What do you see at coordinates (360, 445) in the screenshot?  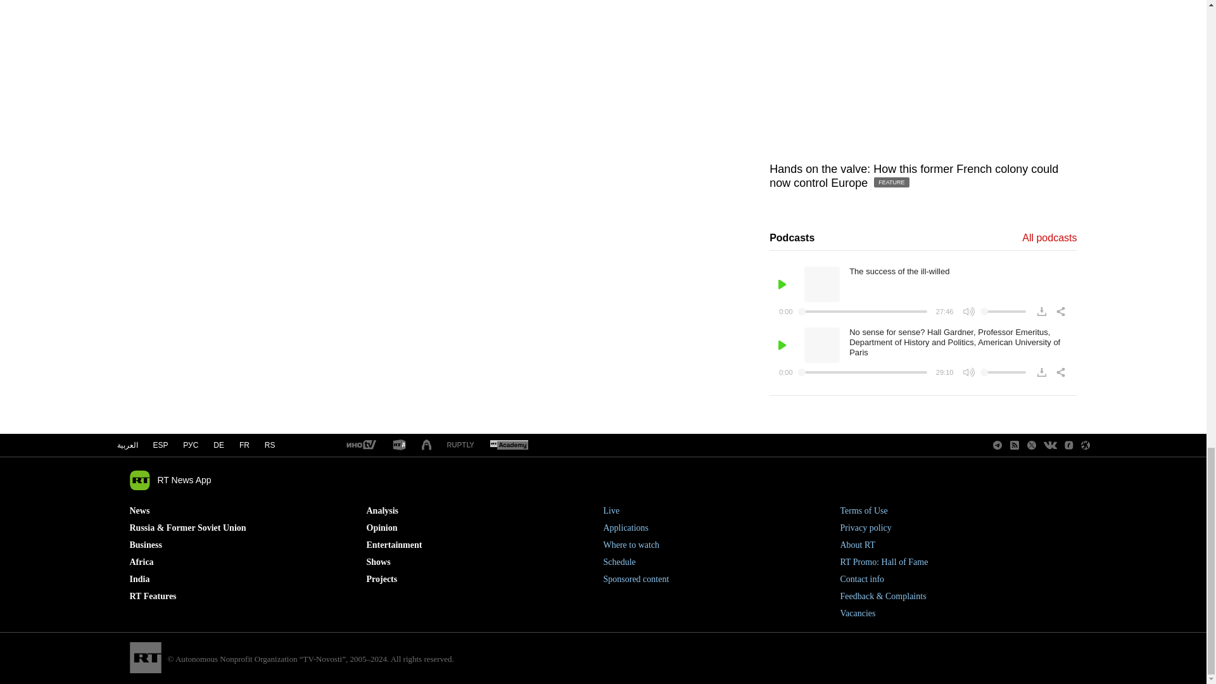 I see `RT ` at bounding box center [360, 445].